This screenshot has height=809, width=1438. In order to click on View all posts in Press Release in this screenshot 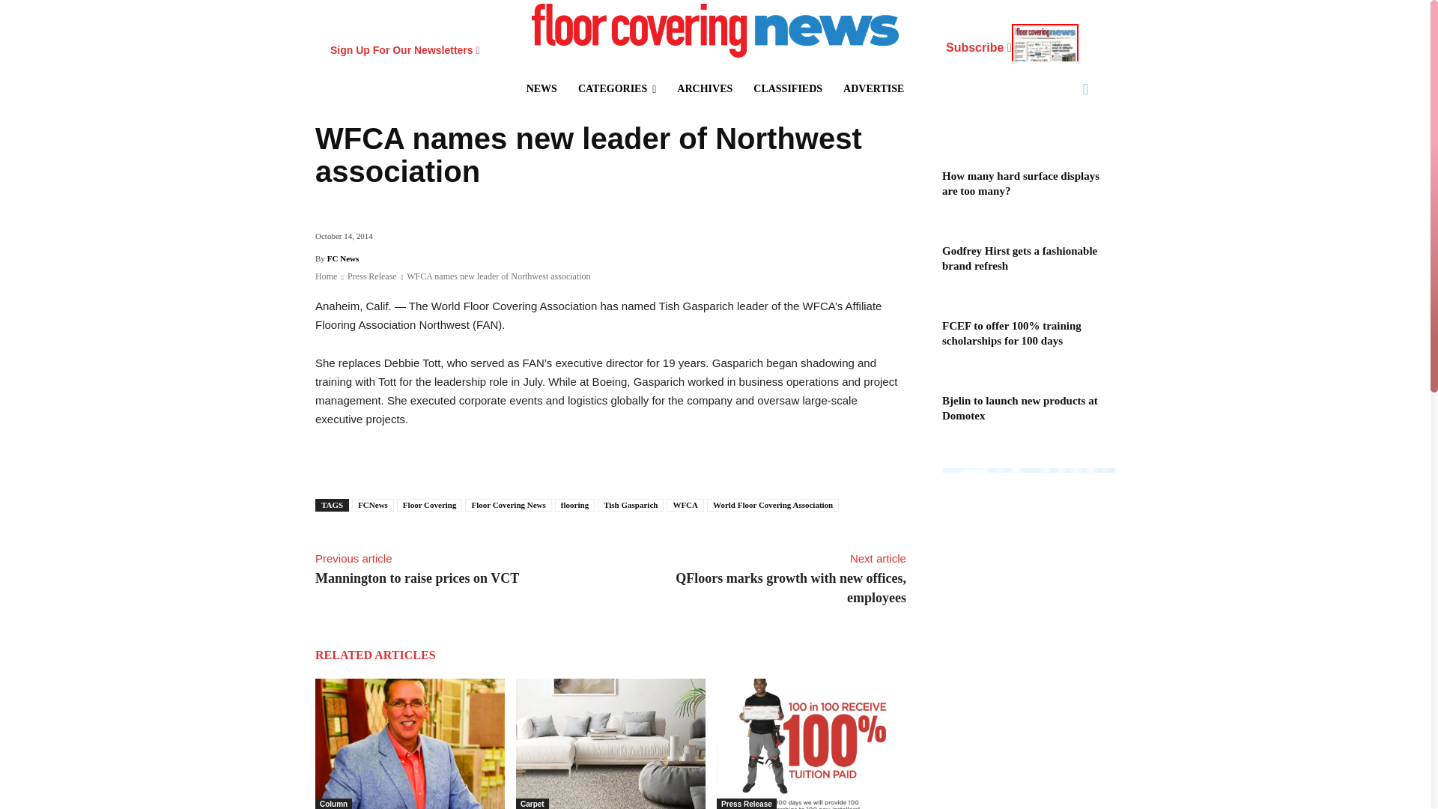, I will do `click(371, 276)`.